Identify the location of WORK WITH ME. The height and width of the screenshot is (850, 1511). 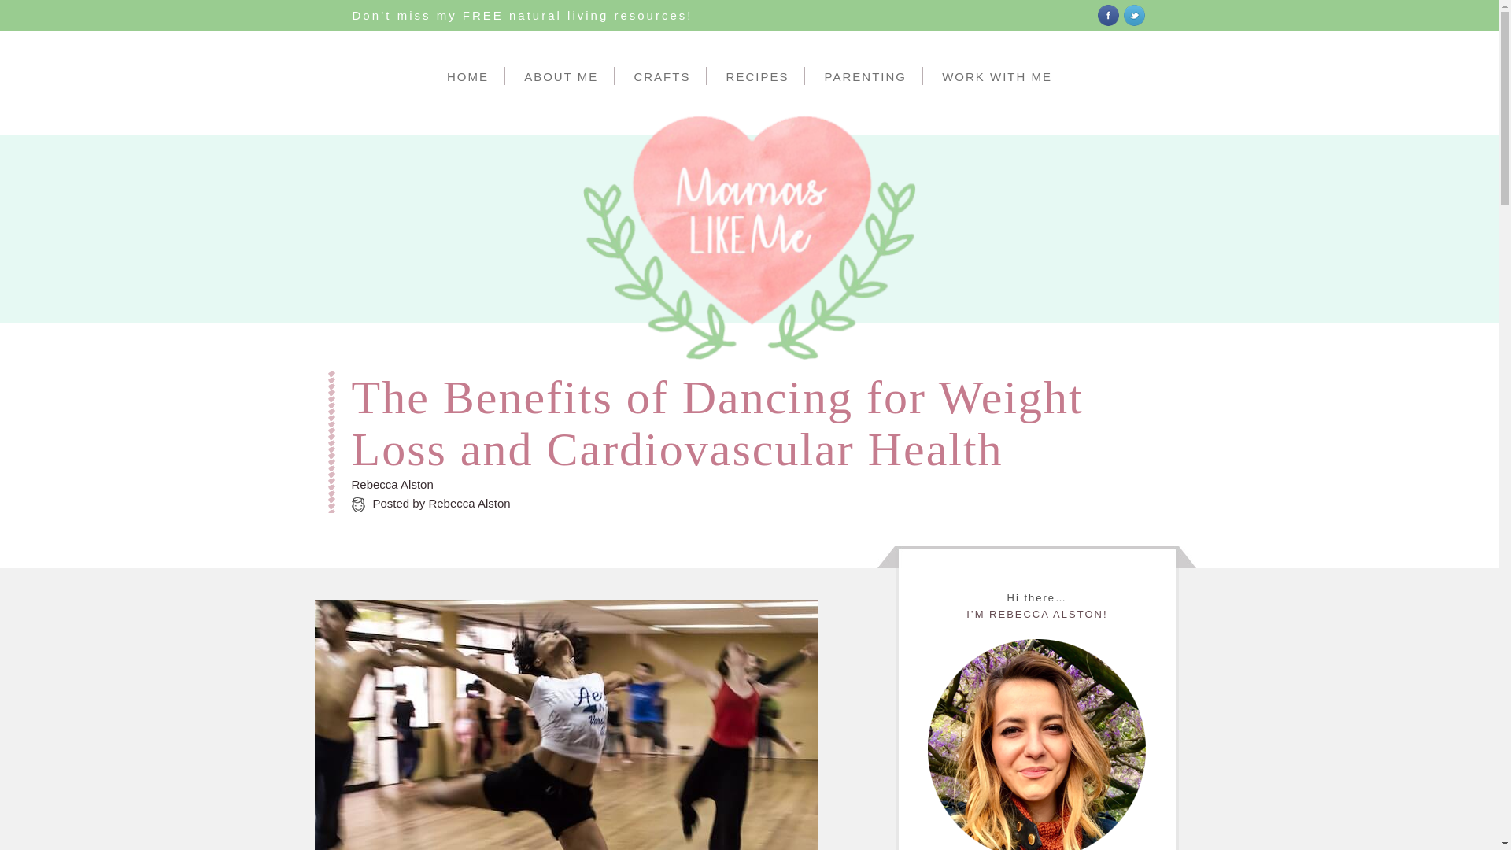
(996, 76).